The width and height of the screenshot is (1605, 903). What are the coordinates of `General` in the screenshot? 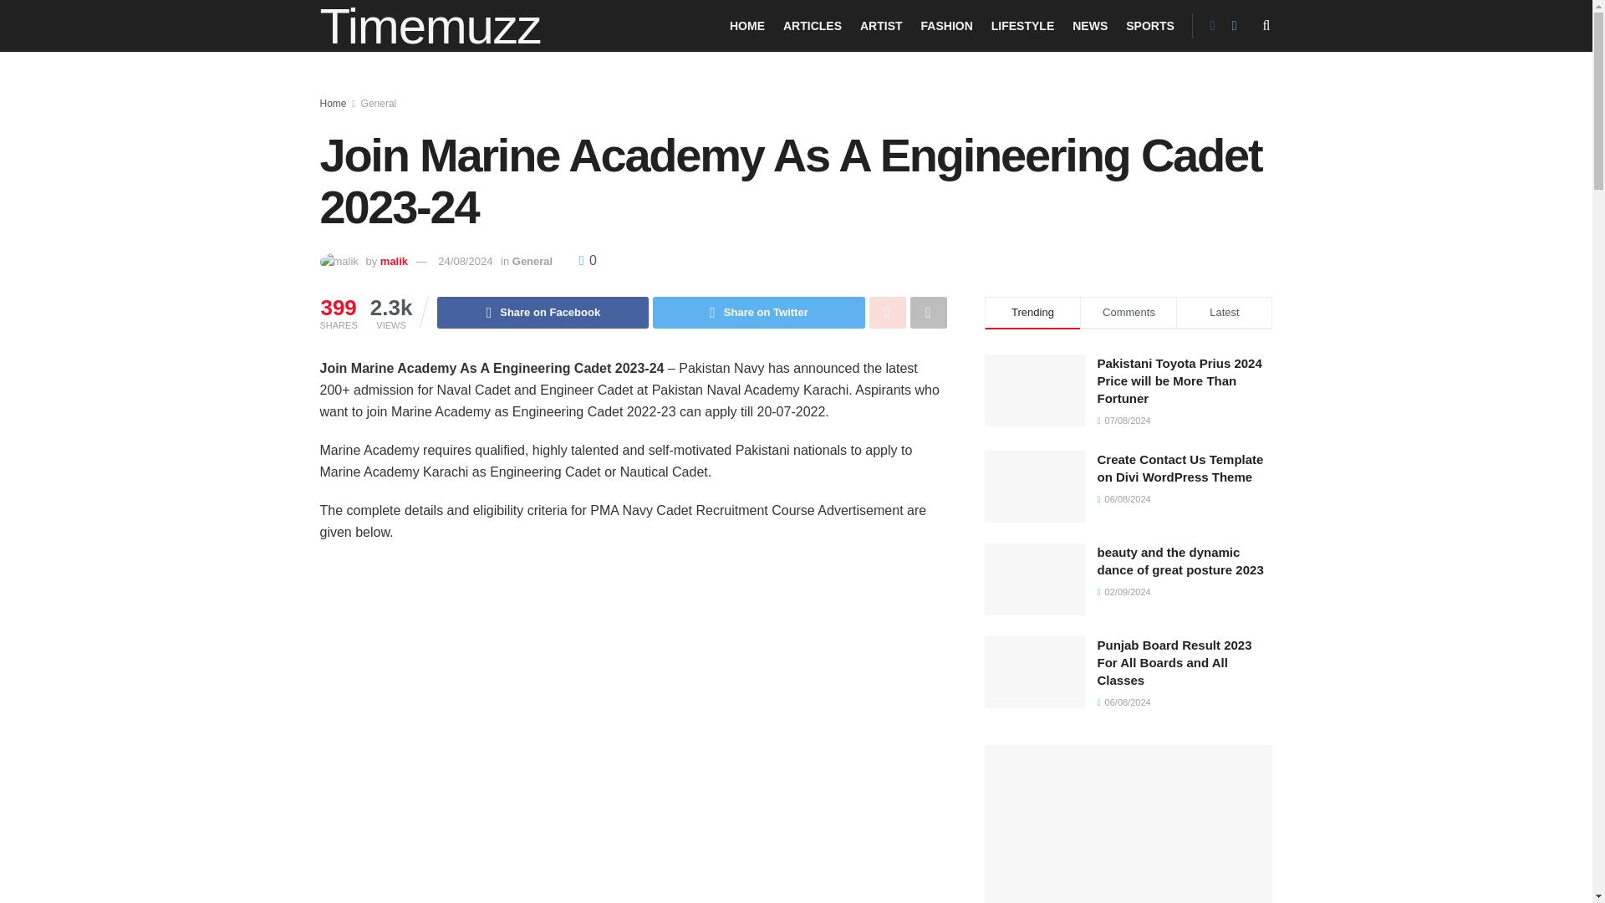 It's located at (379, 103).